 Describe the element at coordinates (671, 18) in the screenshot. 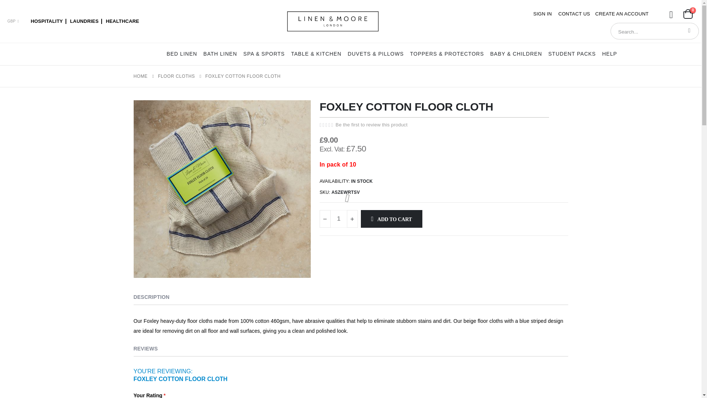

I see `Wishlist` at that location.